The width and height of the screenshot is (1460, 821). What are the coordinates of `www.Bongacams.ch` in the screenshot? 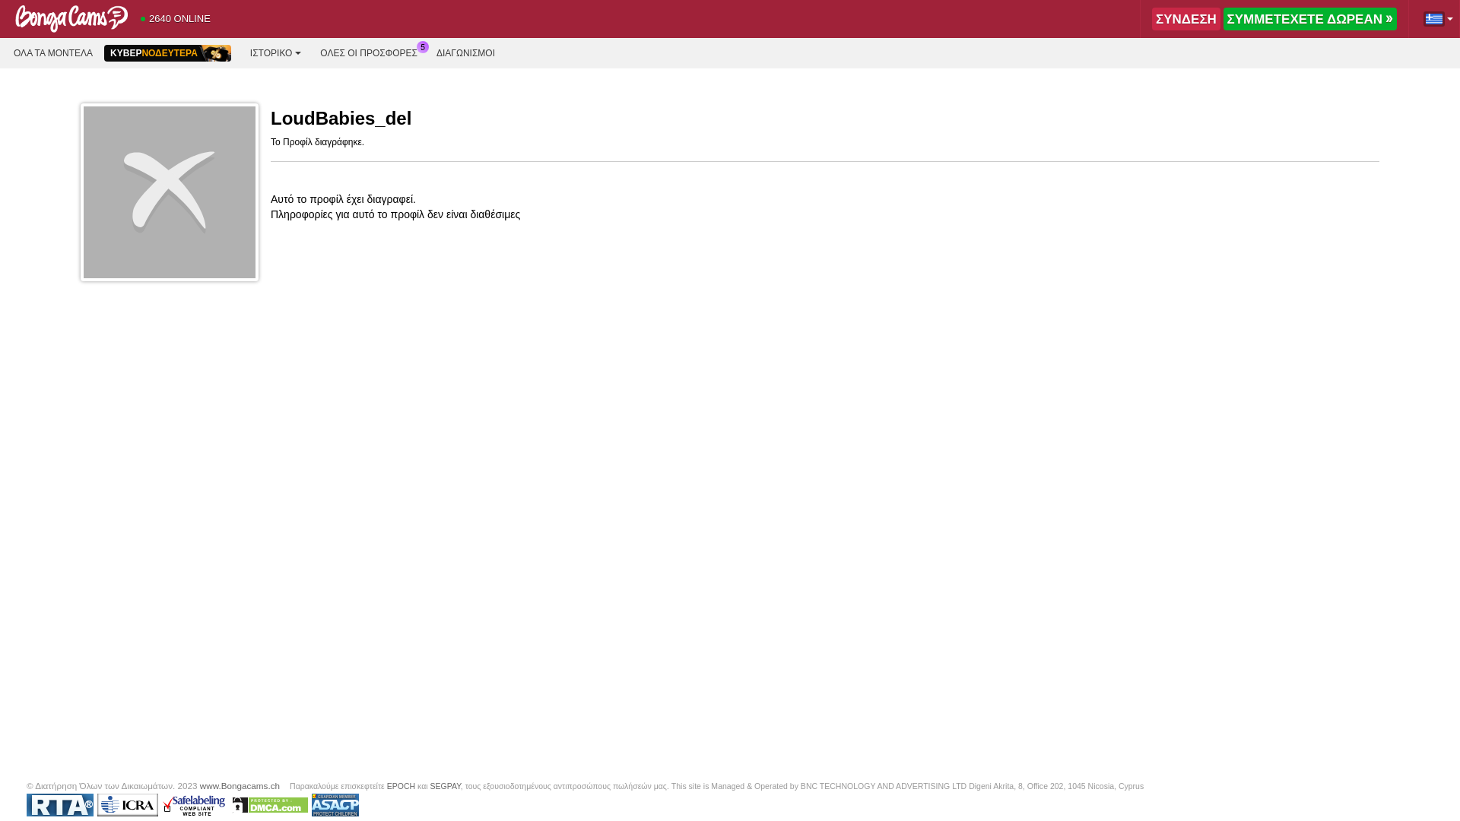 It's located at (240, 786).